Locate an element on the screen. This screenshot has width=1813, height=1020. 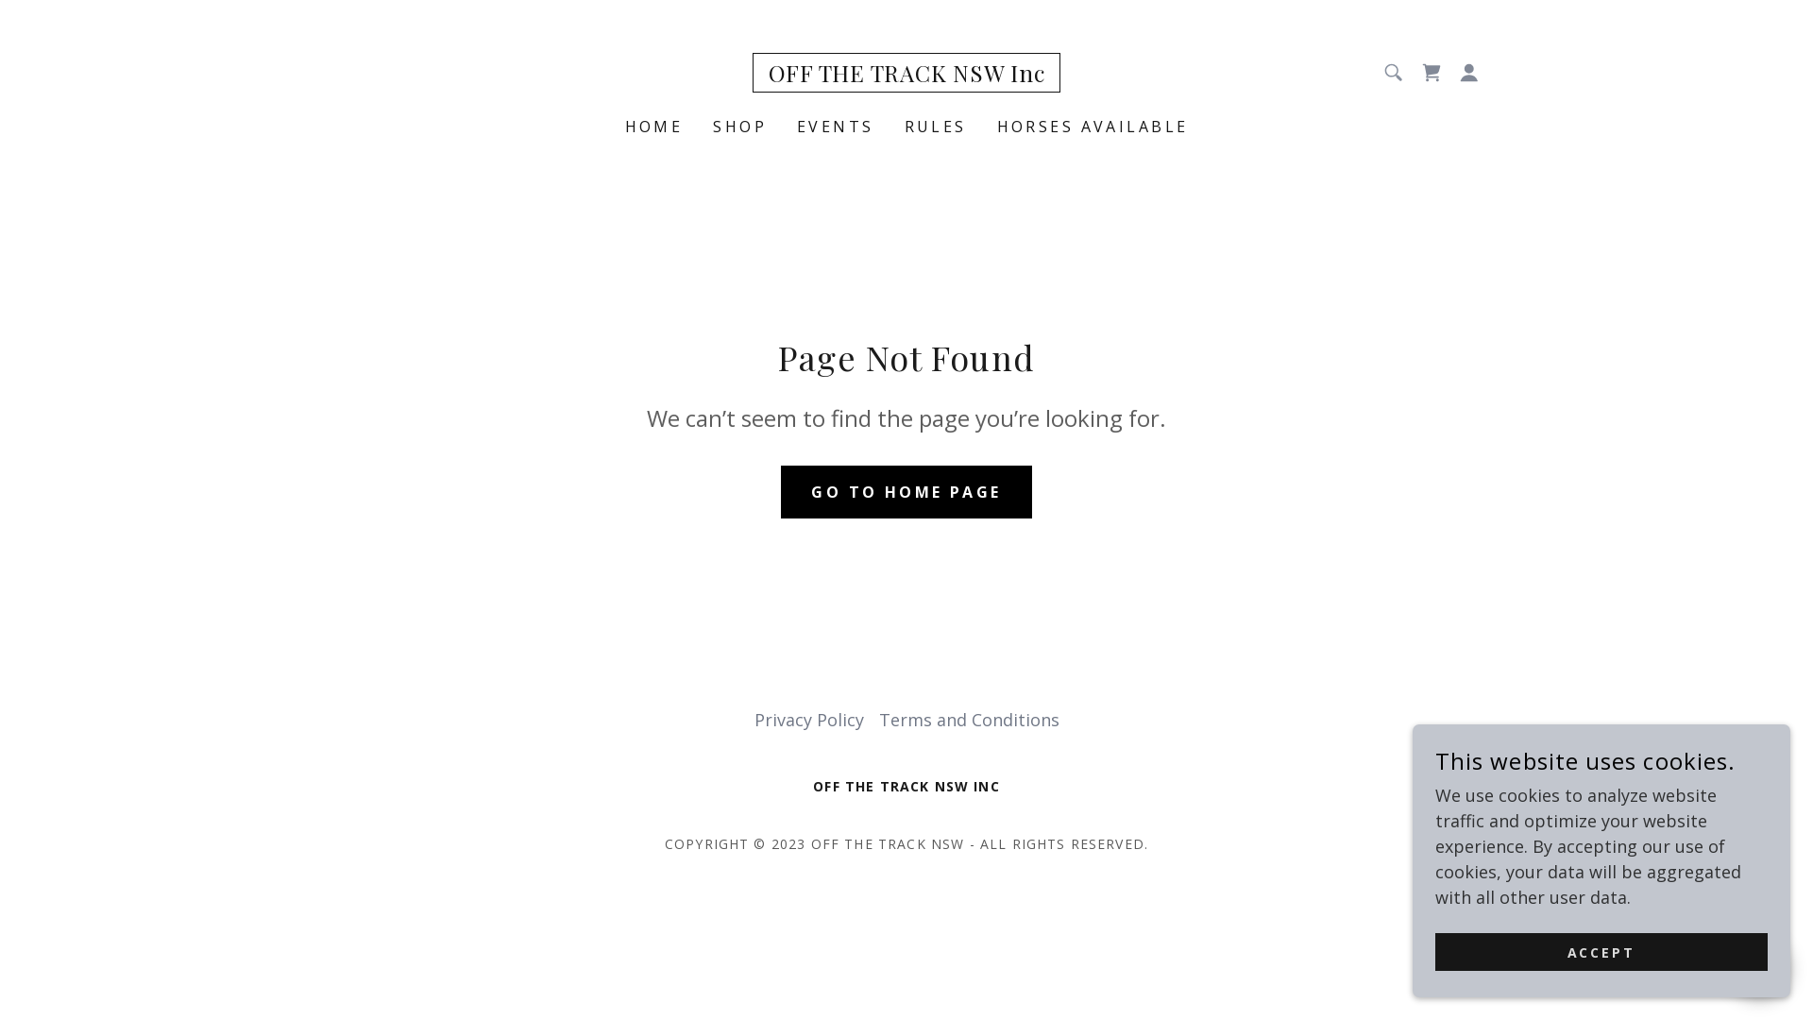
HORSES AVAILABLE is located at coordinates (1093, 127).